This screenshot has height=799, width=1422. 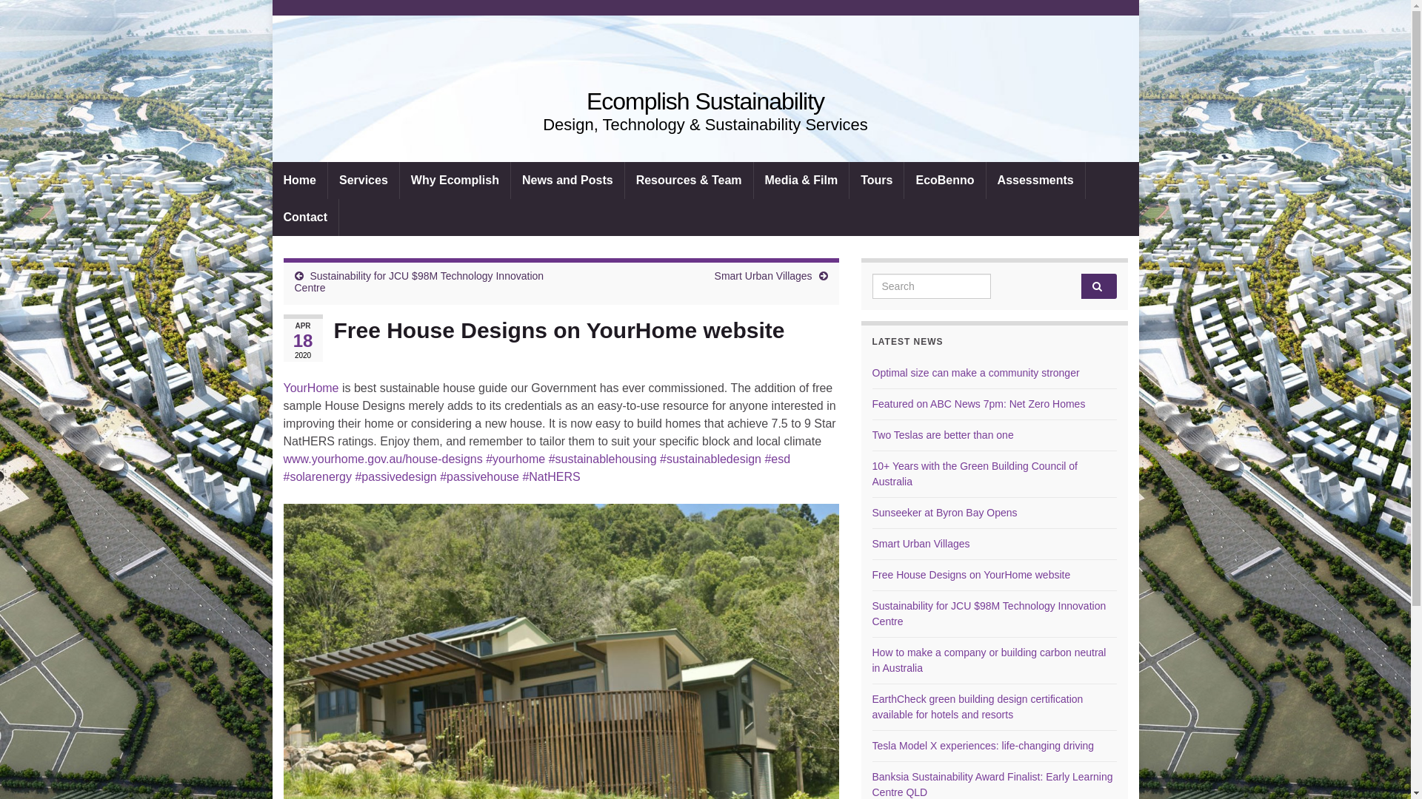 What do you see at coordinates (300, 181) in the screenshot?
I see `Home` at bounding box center [300, 181].